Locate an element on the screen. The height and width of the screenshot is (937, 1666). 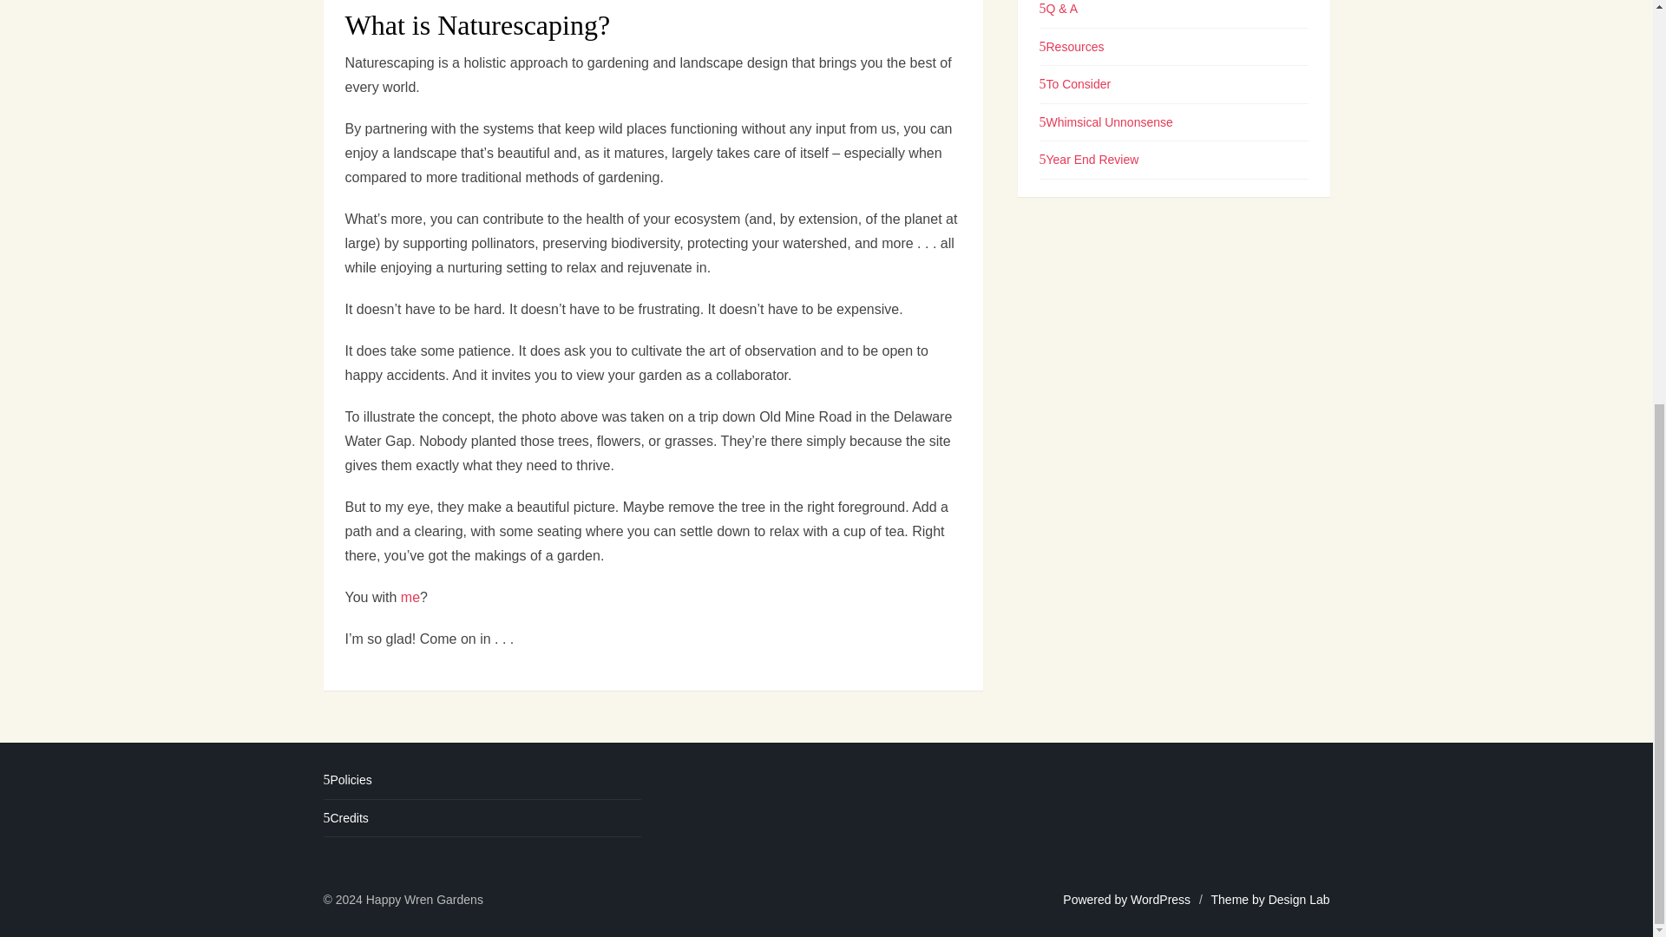
Year End Review is located at coordinates (1090, 160).